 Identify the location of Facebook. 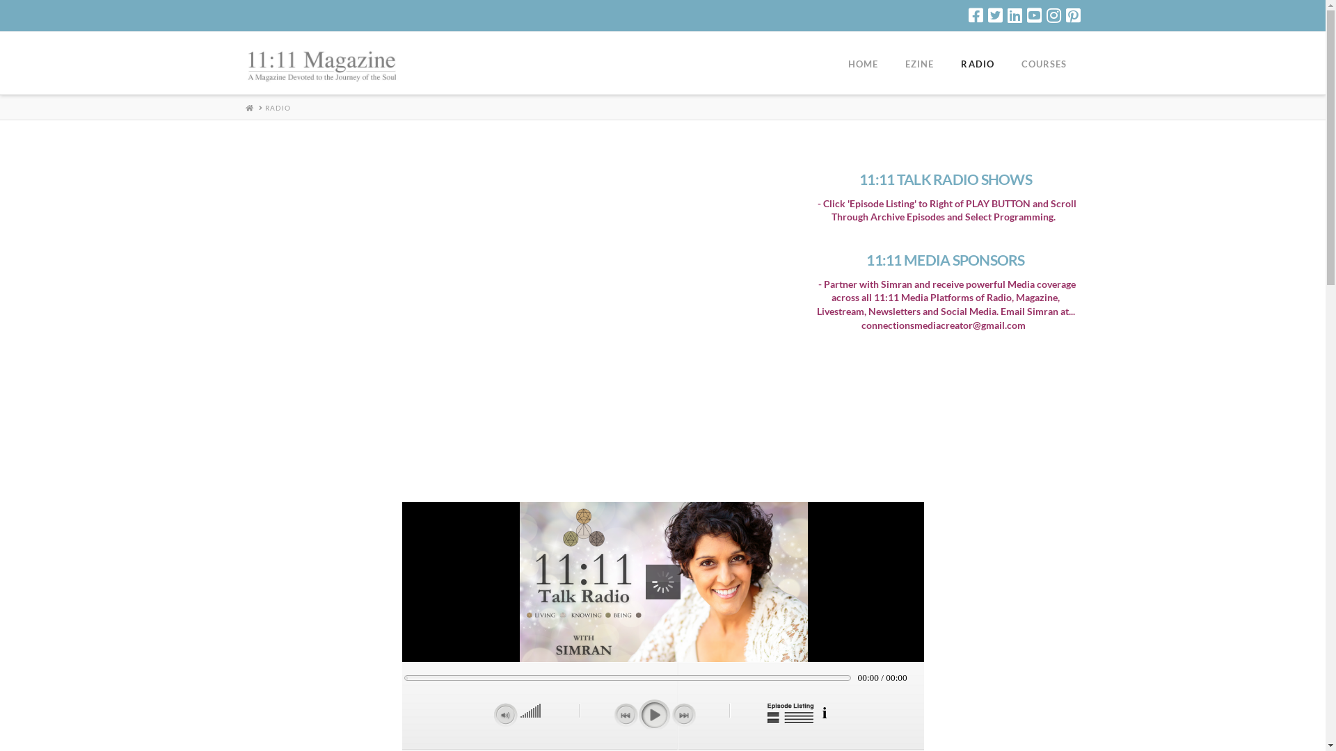
(976, 15).